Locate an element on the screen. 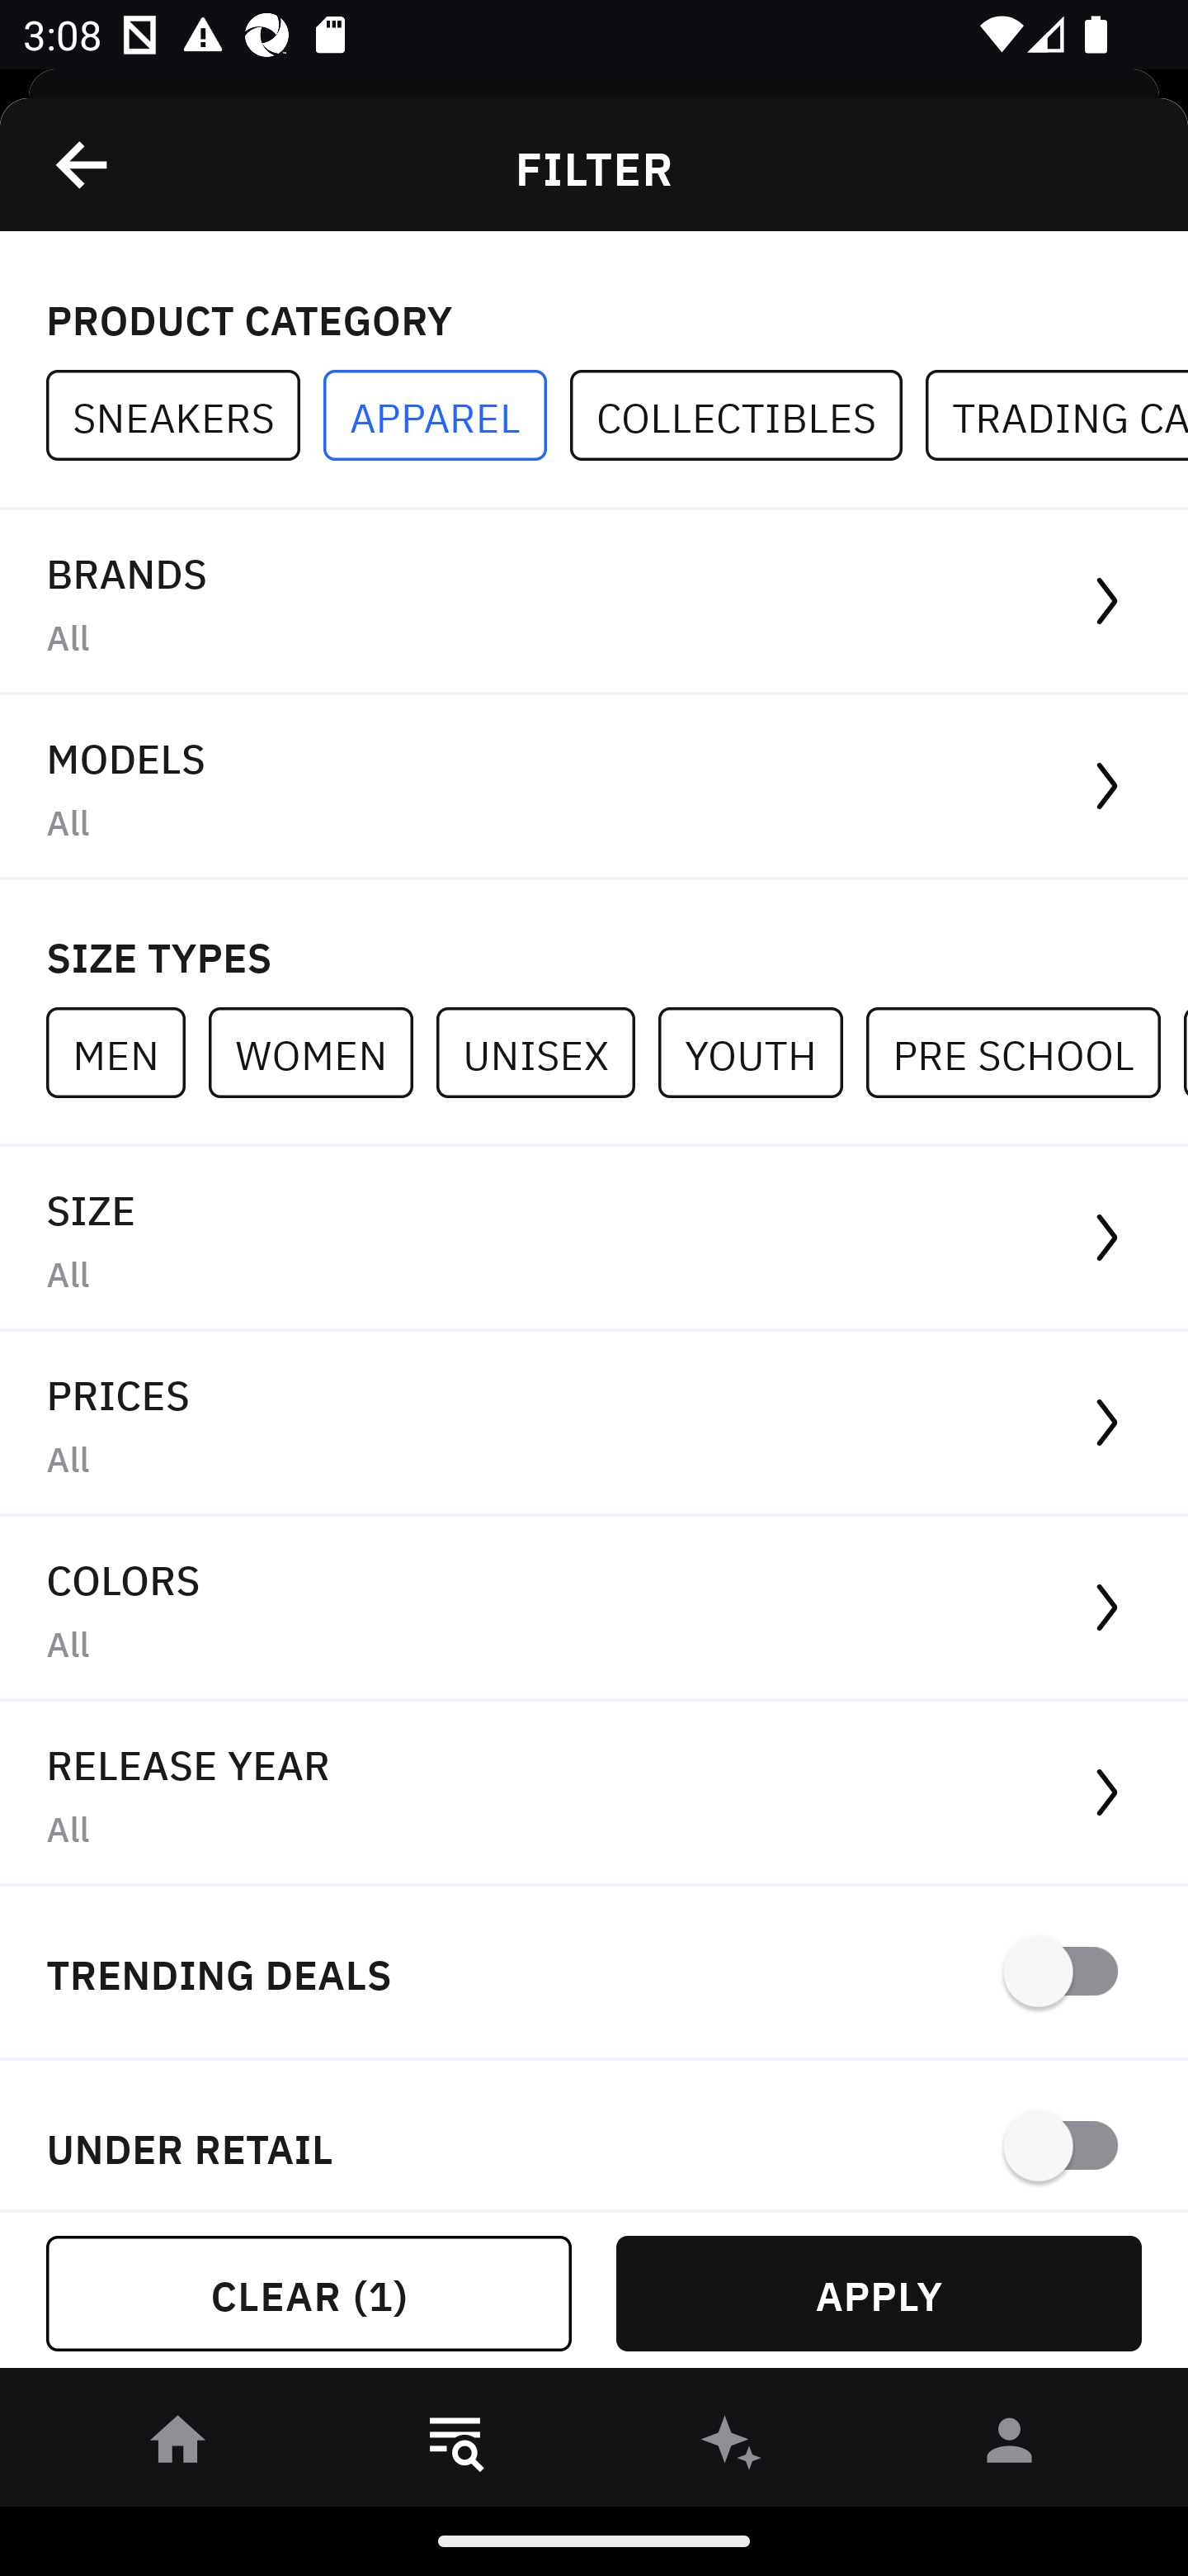 Image resolution: width=1188 pixels, height=2576 pixels. APPLY is located at coordinates (879, 2294).